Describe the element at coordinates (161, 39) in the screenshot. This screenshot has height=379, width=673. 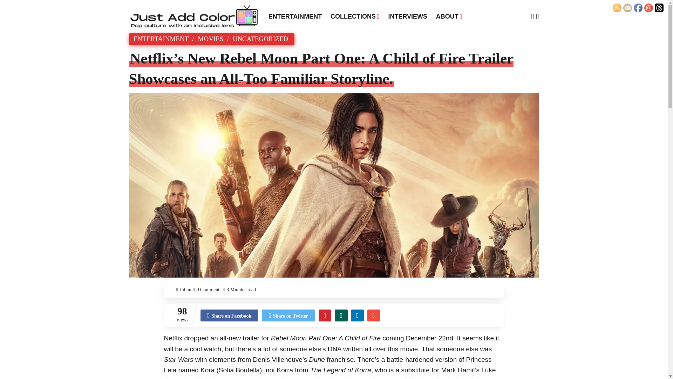
I see `ENTERTAINMENT` at that location.